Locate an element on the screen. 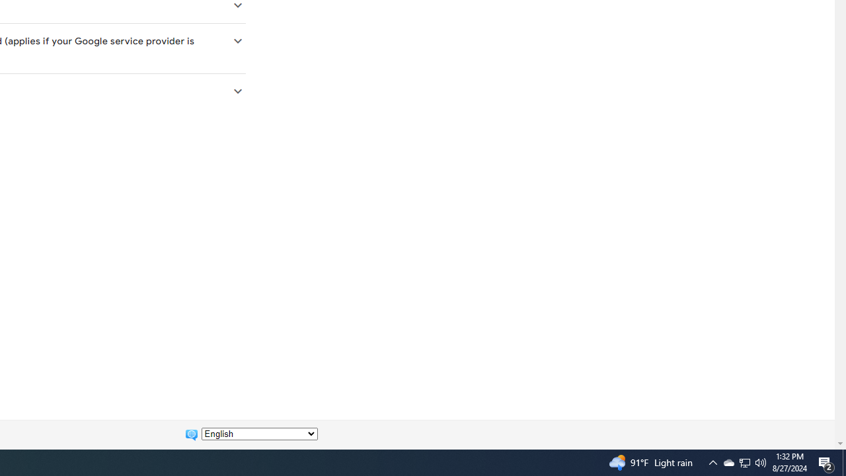 This screenshot has width=846, height=476. Change language: is located at coordinates (259, 434).